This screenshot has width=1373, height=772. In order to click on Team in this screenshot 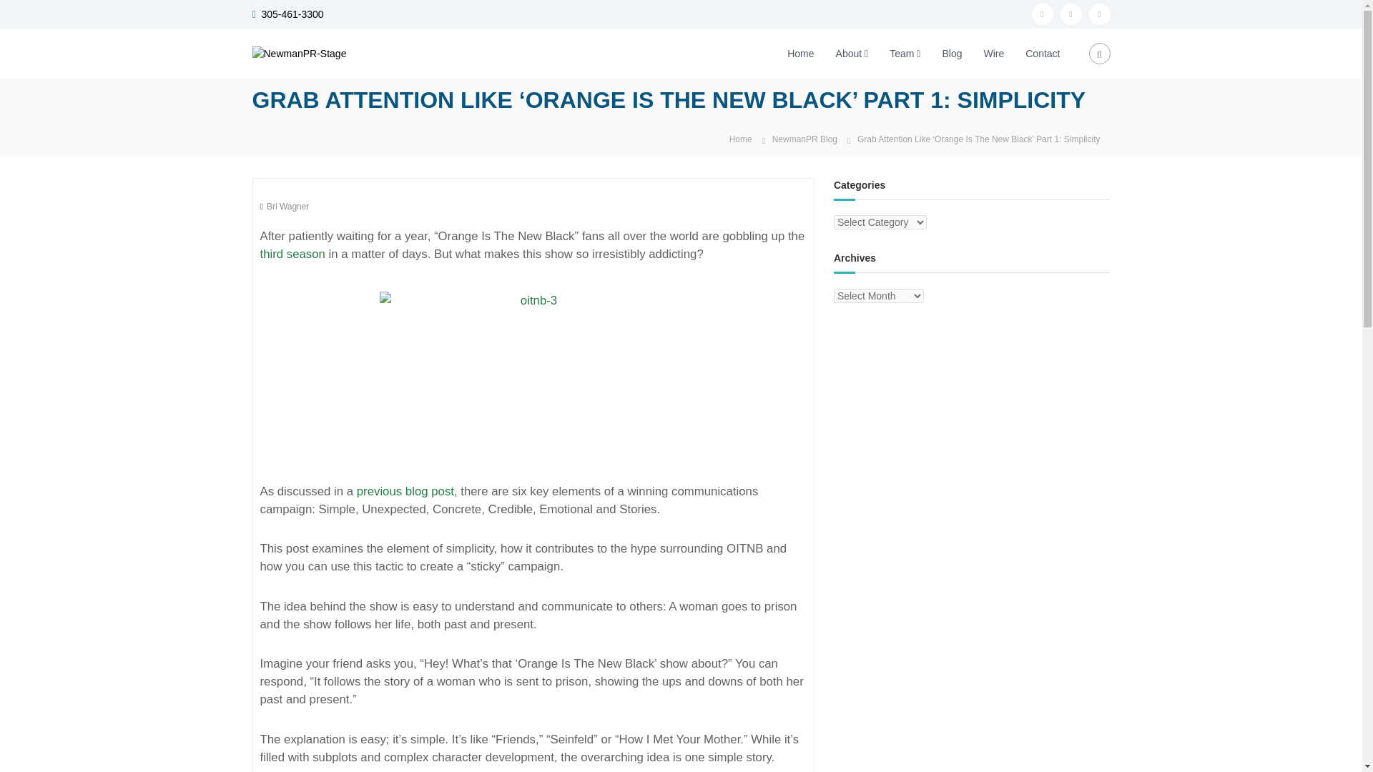, I will do `click(902, 53)`.